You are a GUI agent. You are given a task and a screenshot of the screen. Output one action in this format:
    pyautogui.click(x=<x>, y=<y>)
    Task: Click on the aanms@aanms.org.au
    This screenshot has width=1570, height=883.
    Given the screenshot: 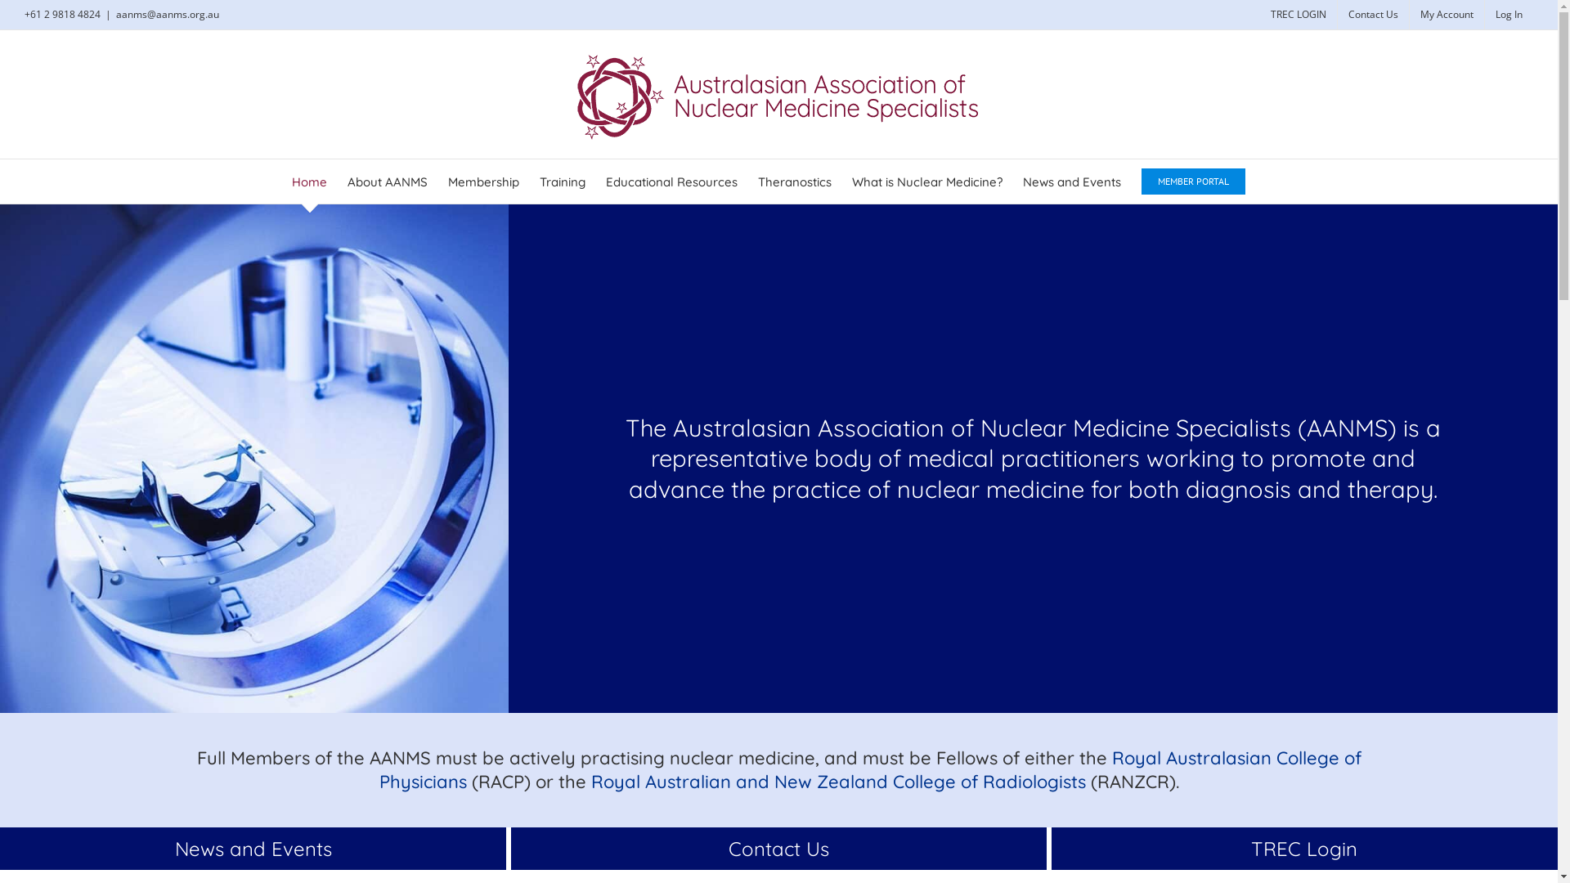 What is the action you would take?
    pyautogui.click(x=168, y=15)
    